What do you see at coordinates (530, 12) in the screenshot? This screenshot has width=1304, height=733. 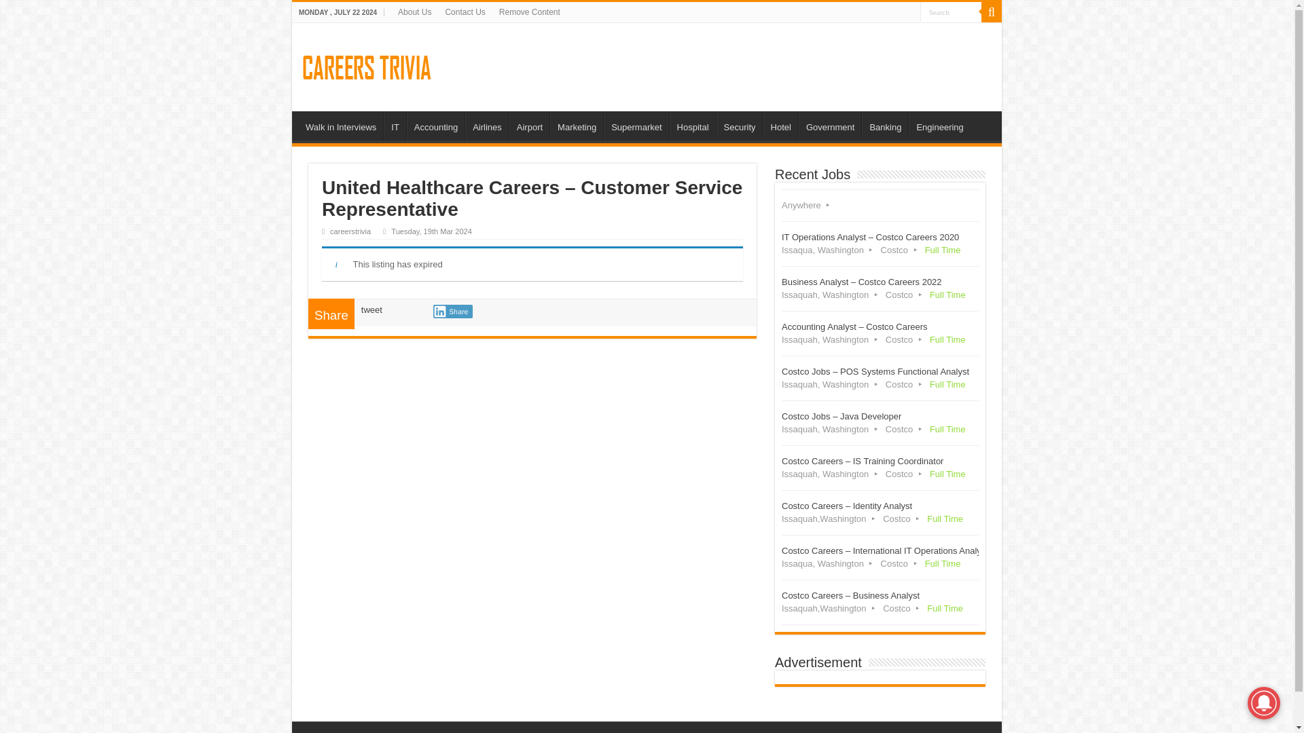 I see `Remove Content` at bounding box center [530, 12].